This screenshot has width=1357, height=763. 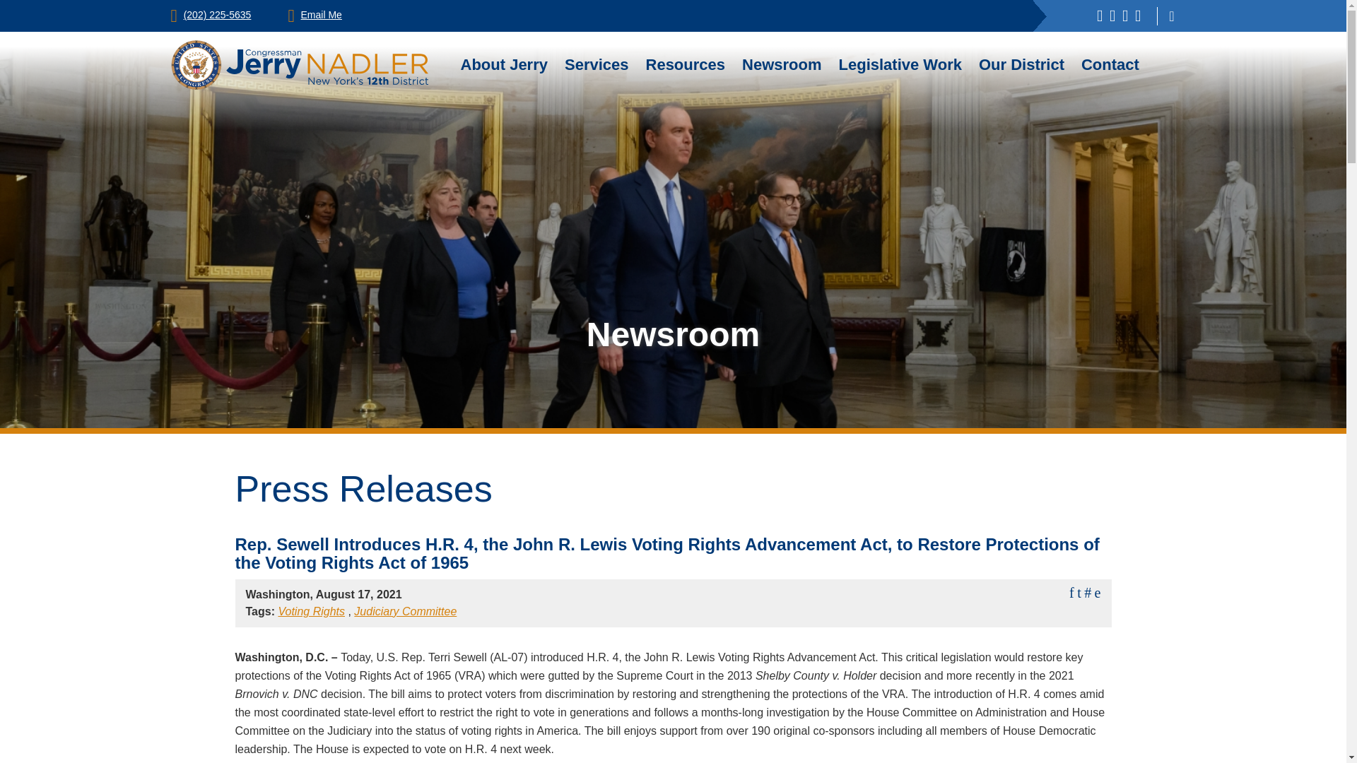 What do you see at coordinates (1110, 64) in the screenshot?
I see `Contact` at bounding box center [1110, 64].